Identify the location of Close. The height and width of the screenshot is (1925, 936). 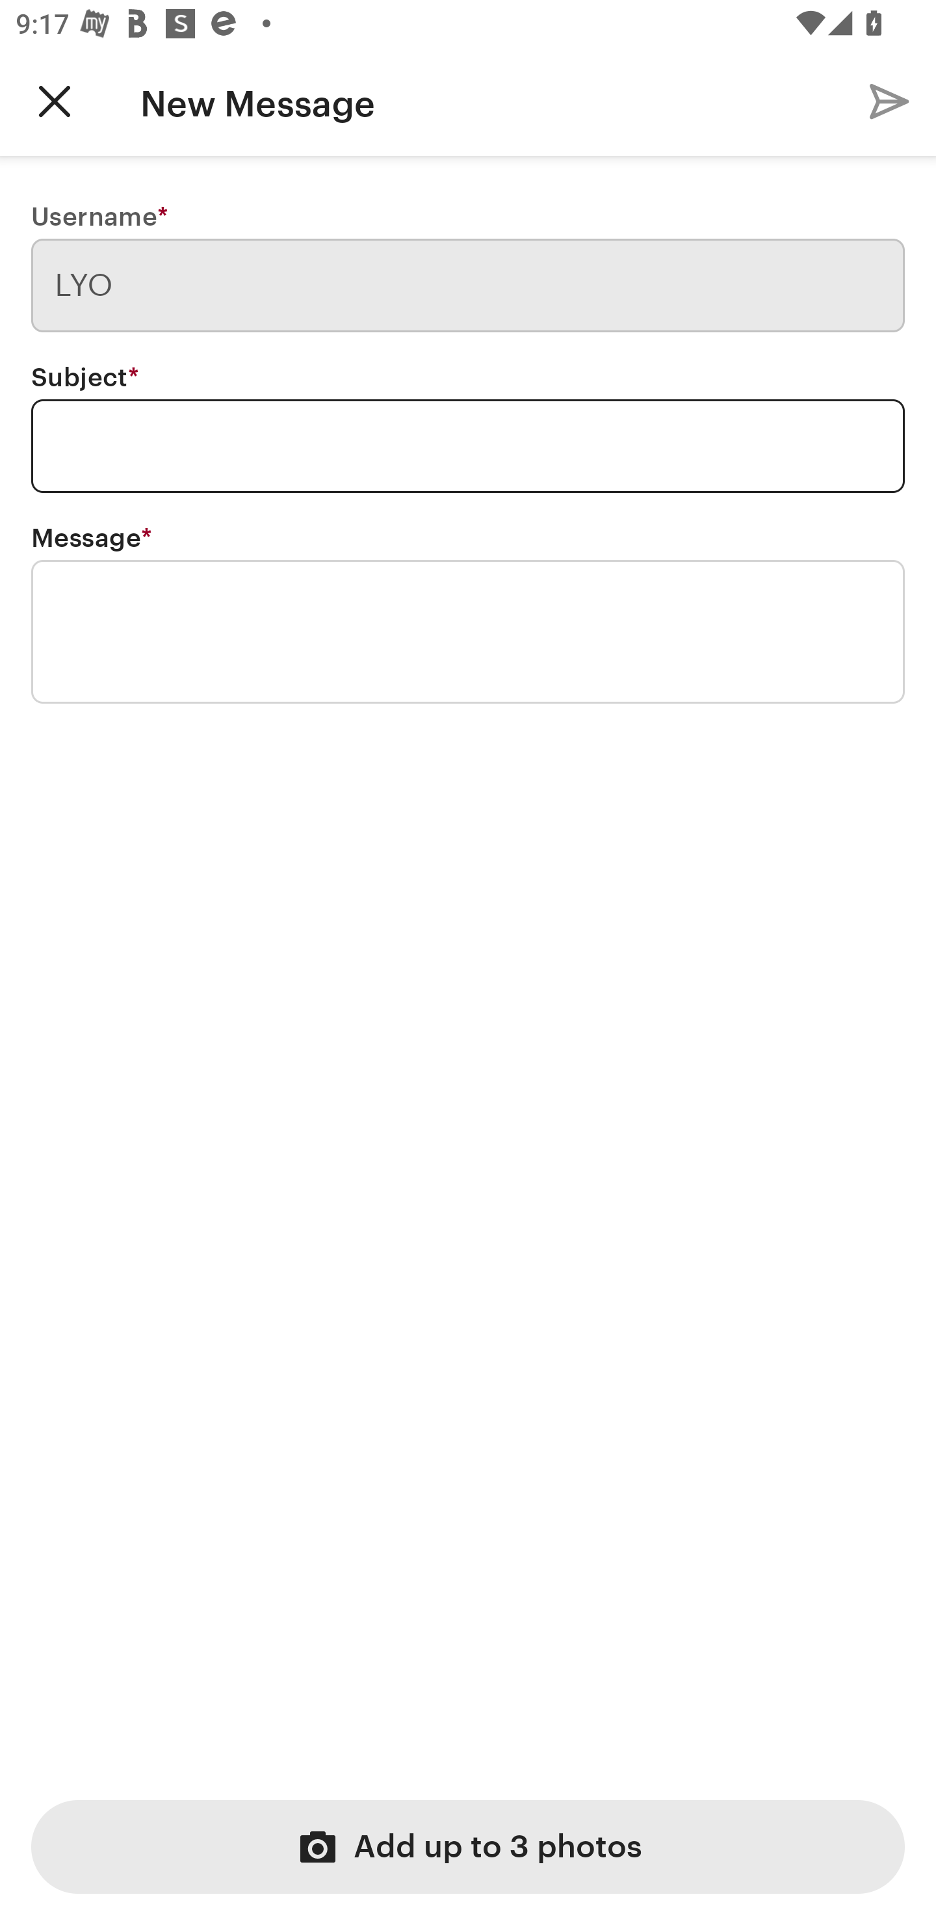
(55, 101).